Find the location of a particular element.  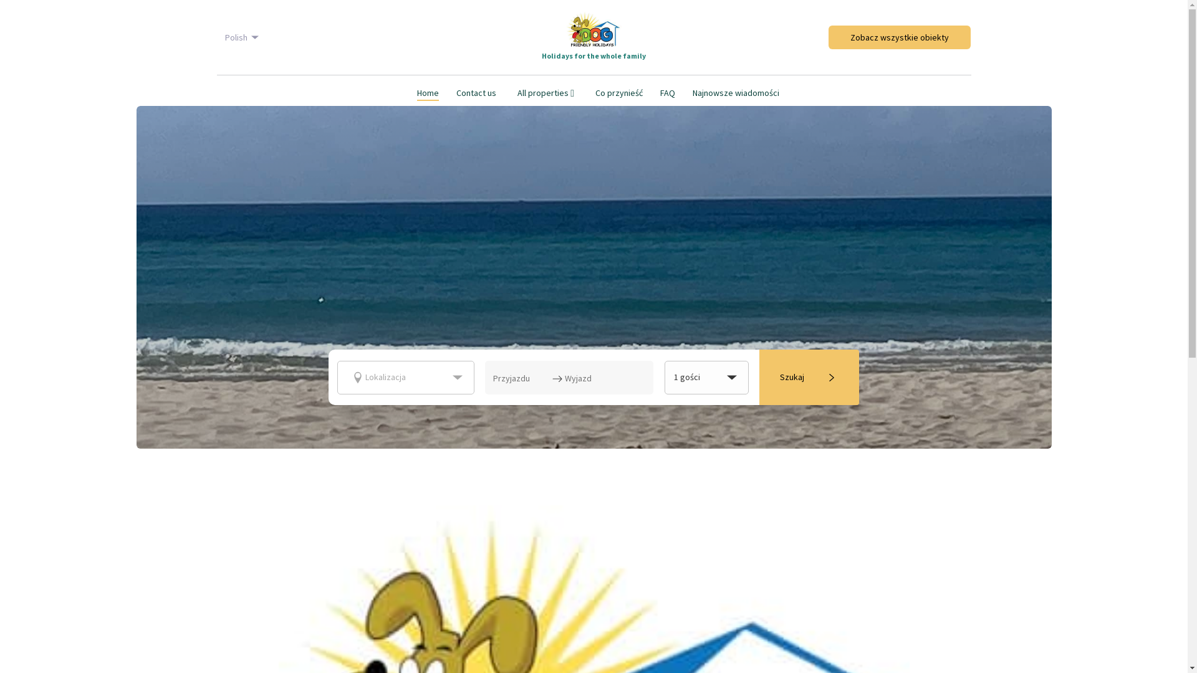

Polish is located at coordinates (243, 37).